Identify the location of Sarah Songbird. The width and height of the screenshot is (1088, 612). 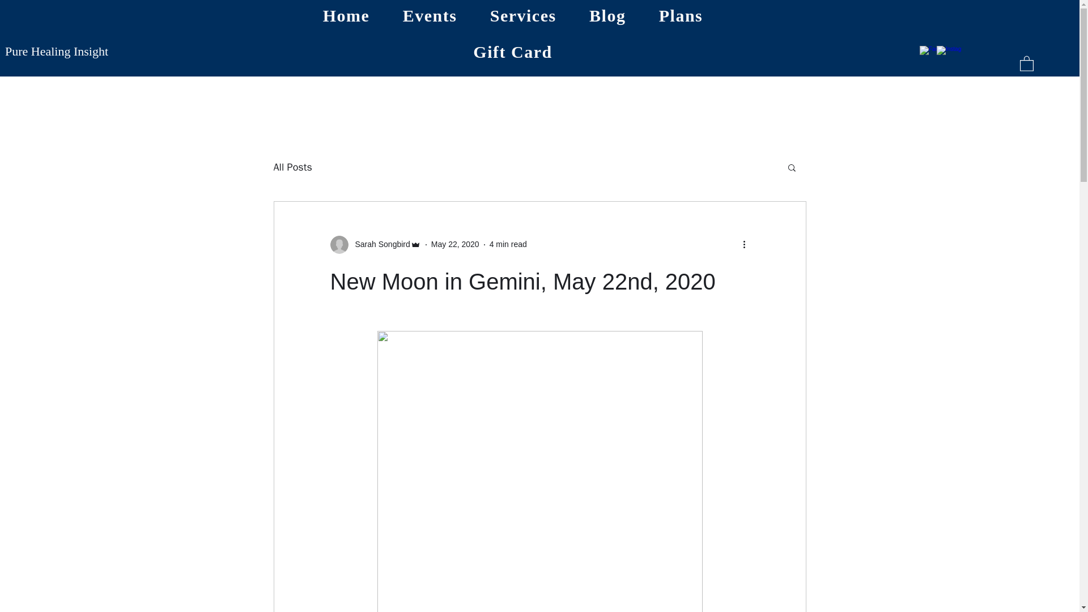
(379, 244).